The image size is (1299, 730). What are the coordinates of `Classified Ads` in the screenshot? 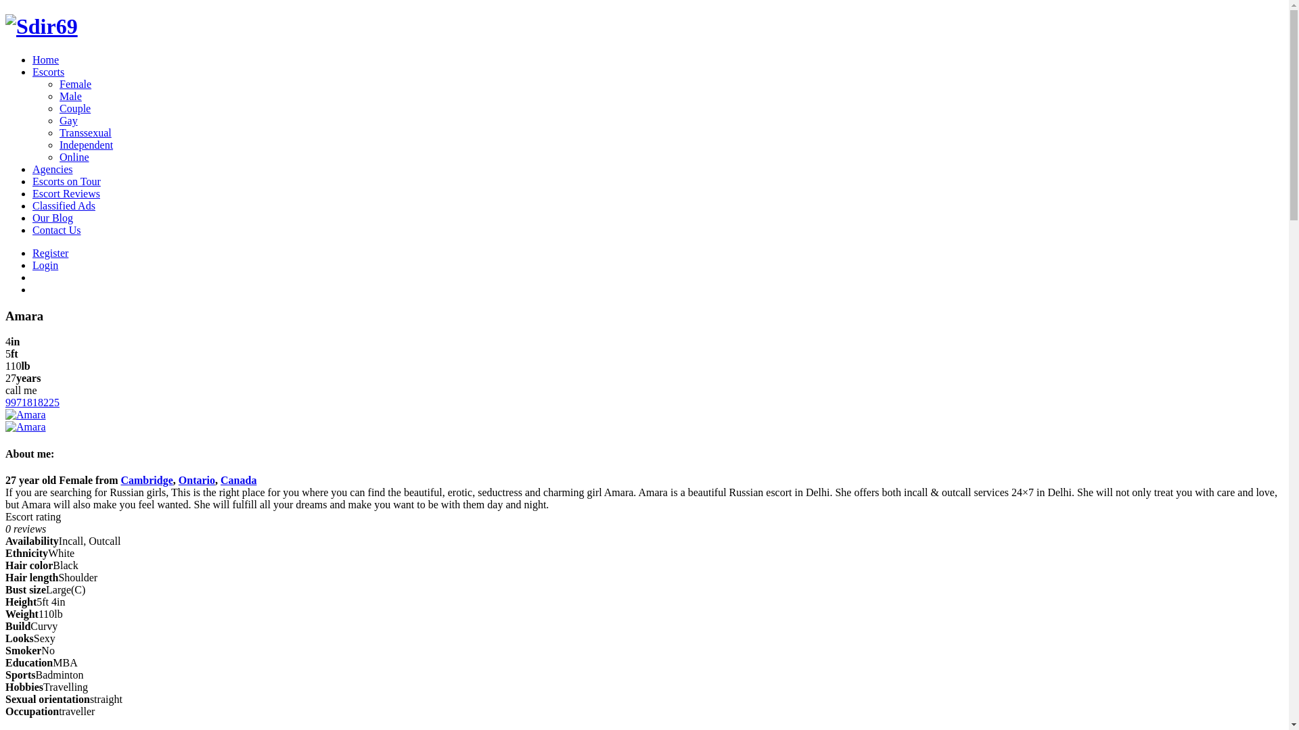 It's located at (64, 205).